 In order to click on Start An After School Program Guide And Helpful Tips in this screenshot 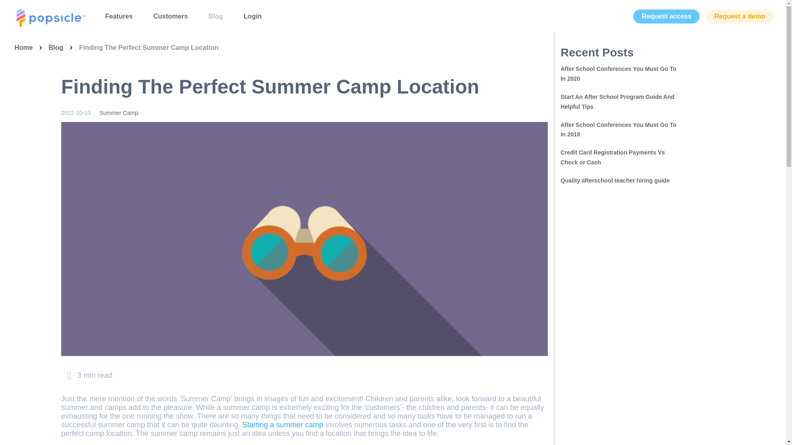, I will do `click(621, 102)`.